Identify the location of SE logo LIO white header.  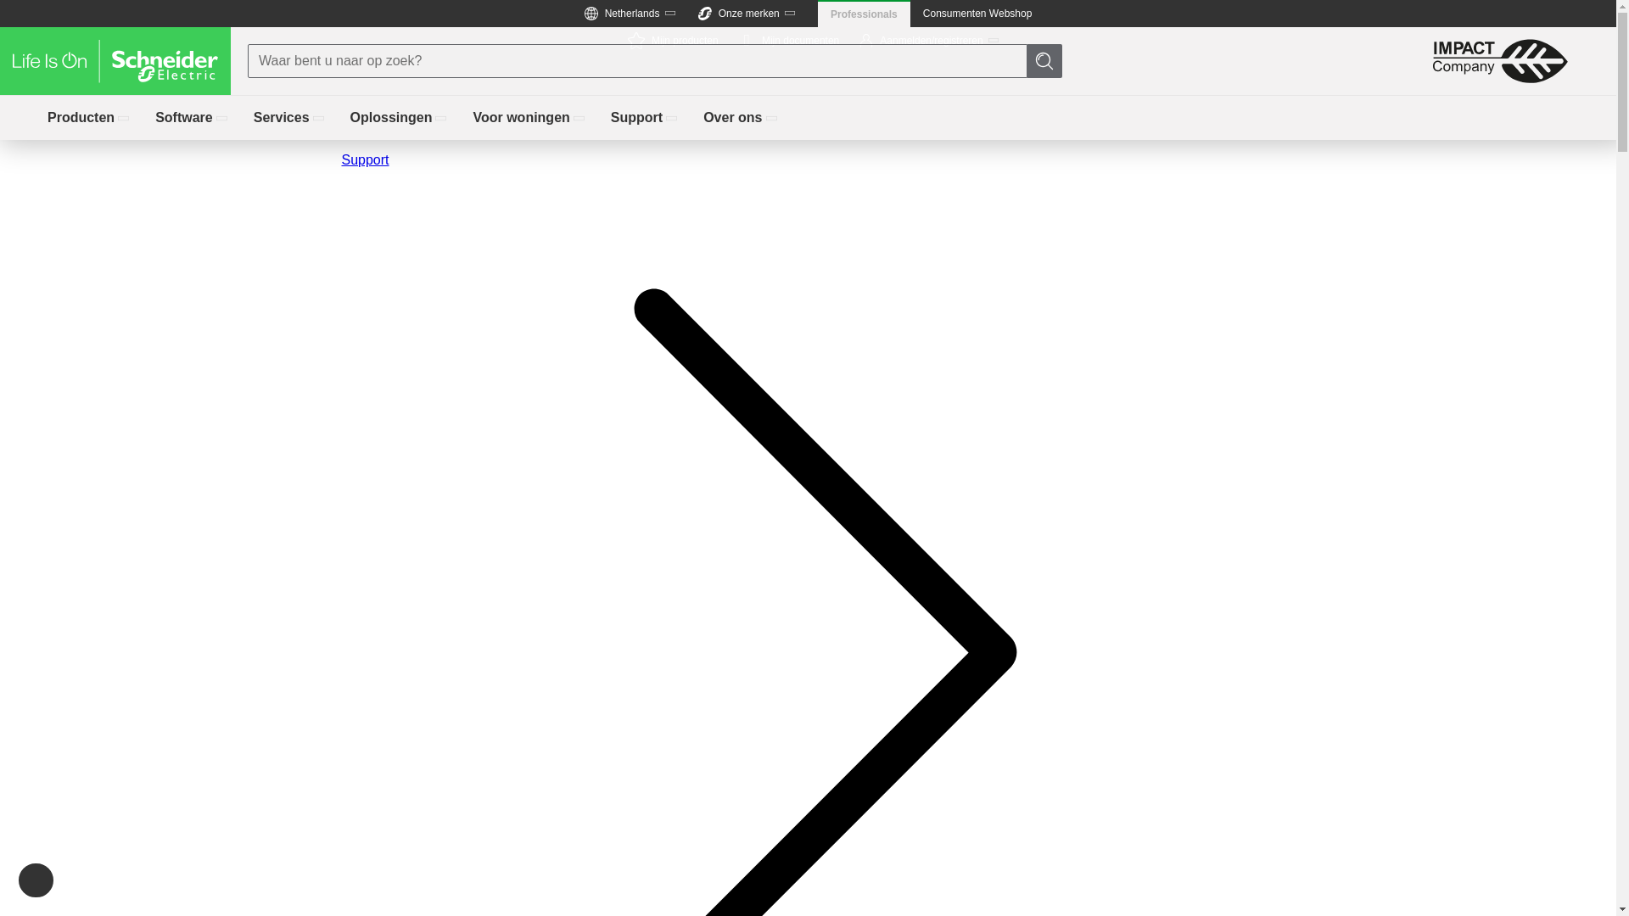
(115, 61).